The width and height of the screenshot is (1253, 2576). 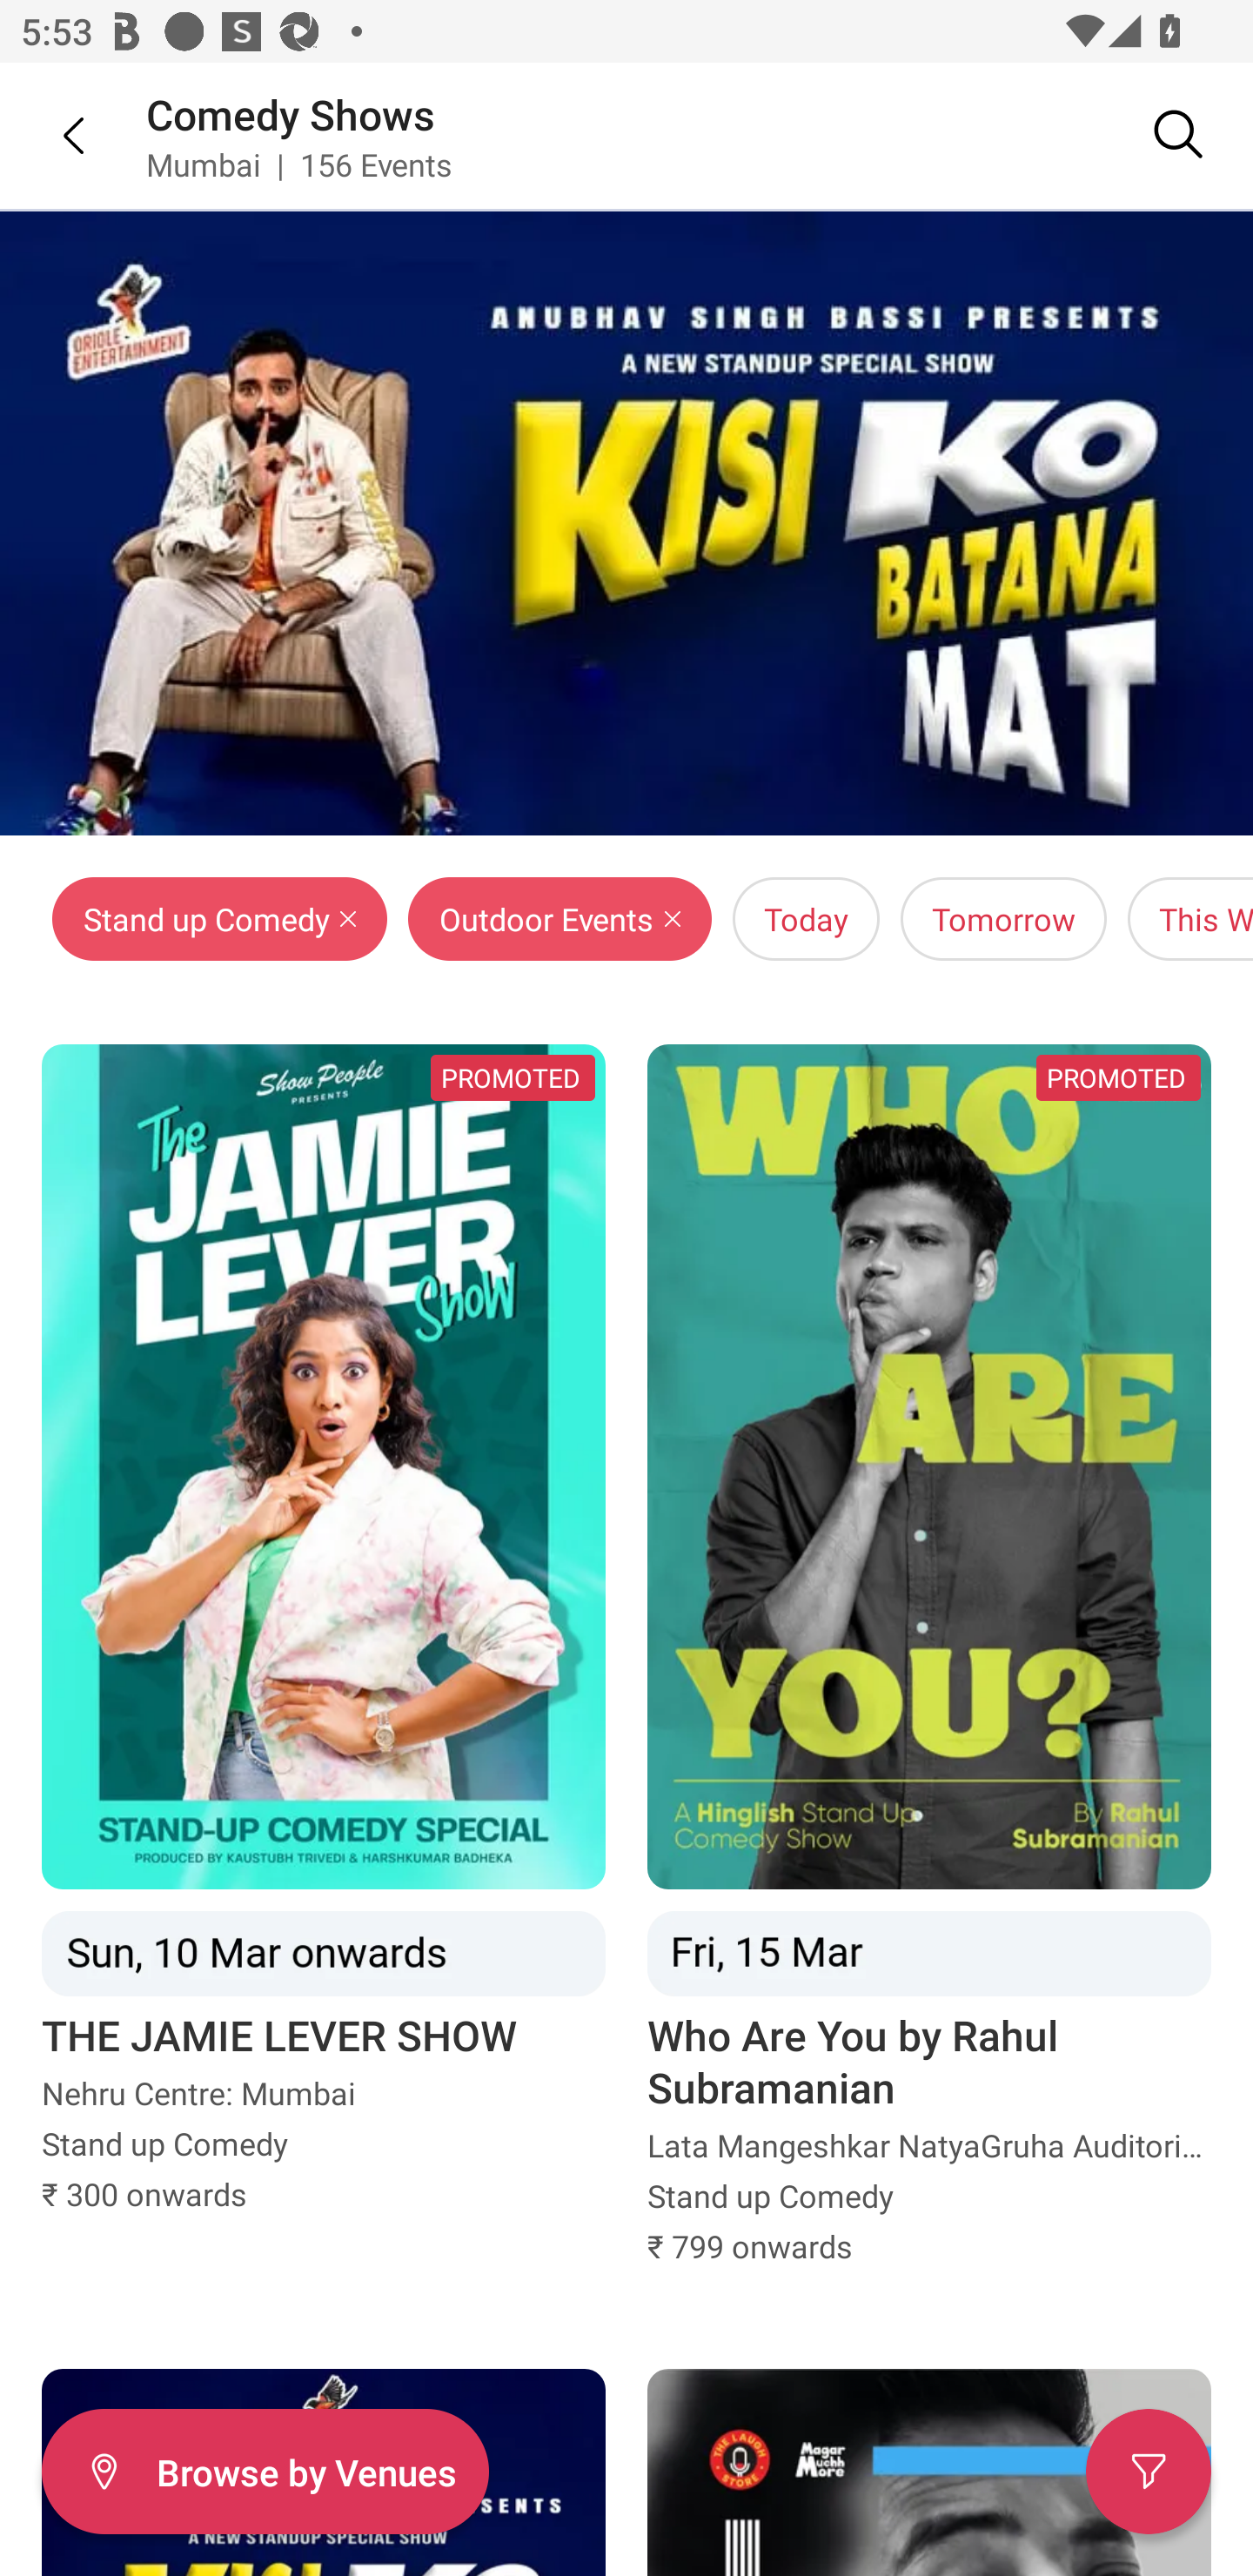 What do you see at coordinates (559, 919) in the screenshot?
I see `Outdoor Events Close` at bounding box center [559, 919].